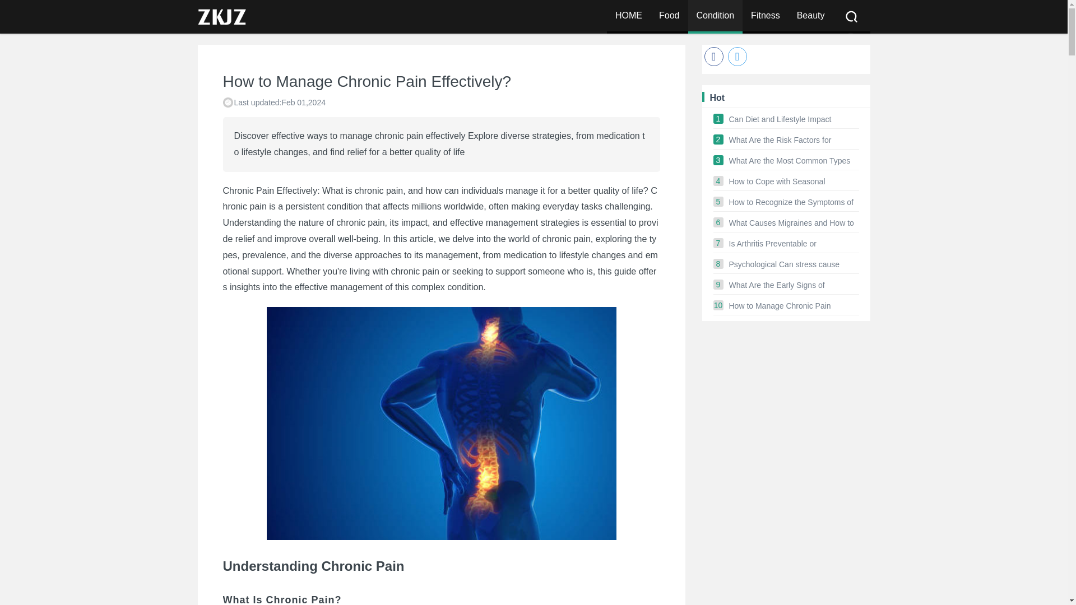 The image size is (1076, 605). Describe the element at coordinates (794, 202) in the screenshot. I see `How to Recognize the Symptoms of Anxiety Disorders?` at that location.